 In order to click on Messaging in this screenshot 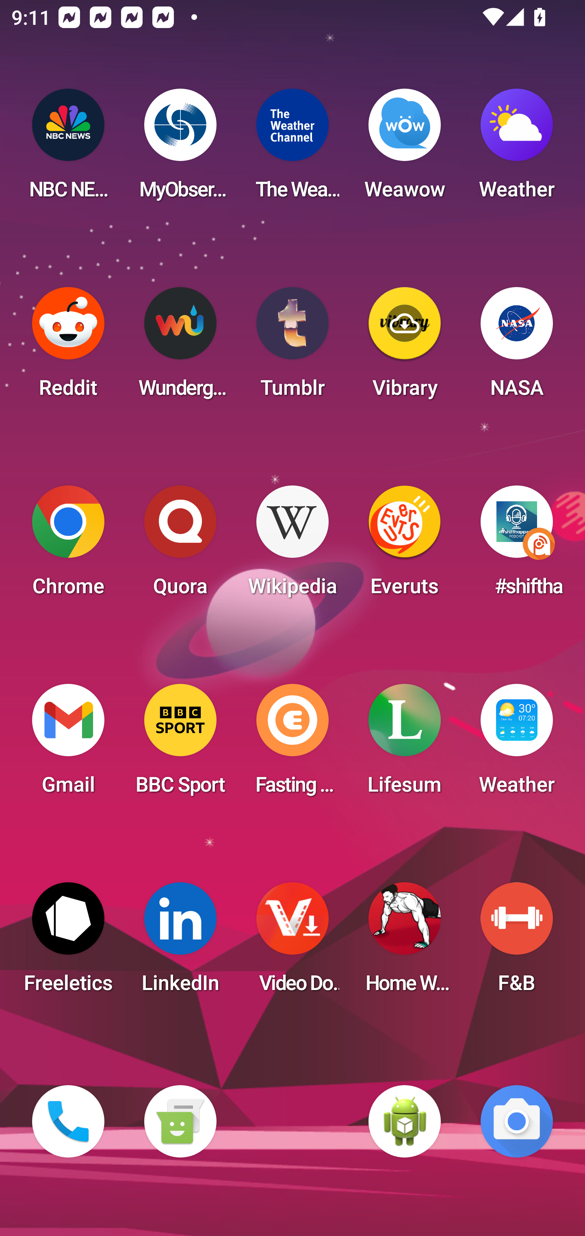, I will do `click(180, 1121)`.